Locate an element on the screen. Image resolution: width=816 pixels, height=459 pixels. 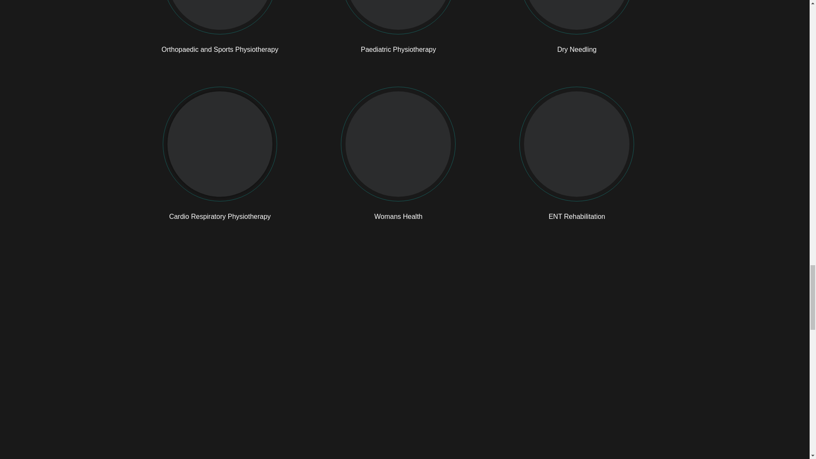
ENT Rehabilitation is located at coordinates (577, 217).